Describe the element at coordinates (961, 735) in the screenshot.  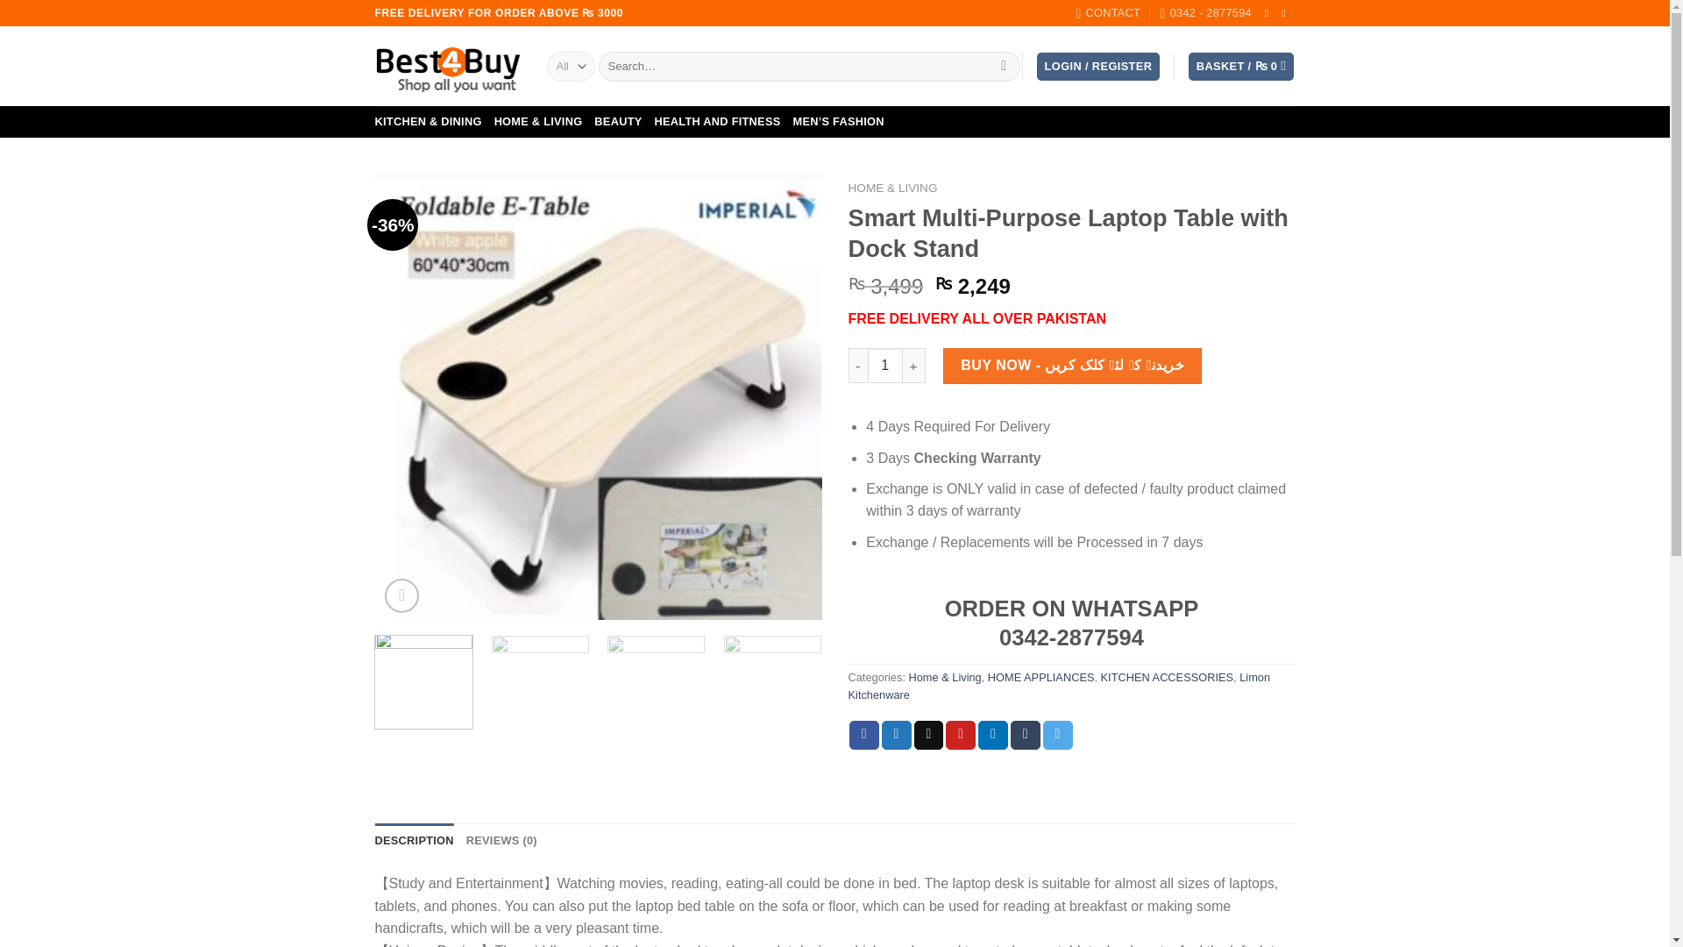
I see `Pin on Pinterest` at that location.